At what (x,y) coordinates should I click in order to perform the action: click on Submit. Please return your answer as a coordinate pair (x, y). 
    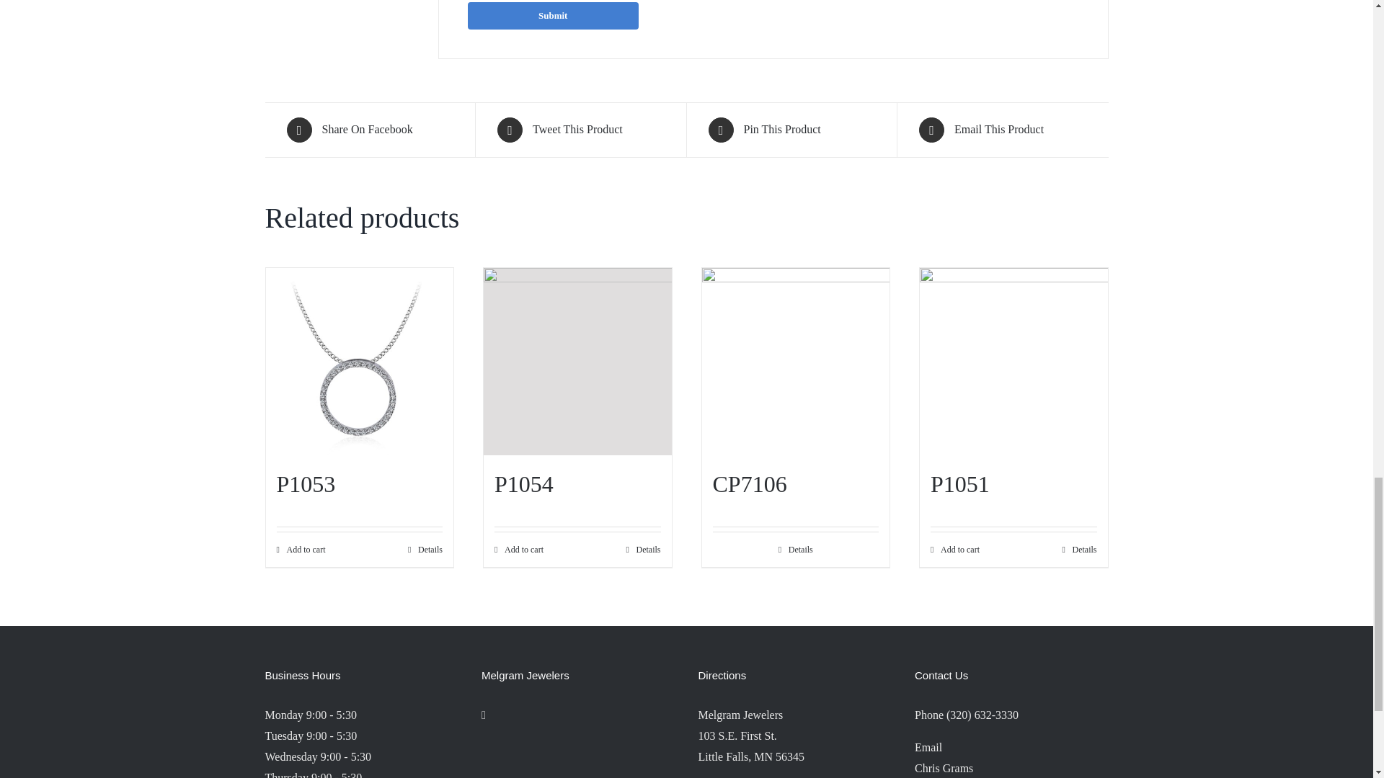
    Looking at the image, I should click on (552, 16).